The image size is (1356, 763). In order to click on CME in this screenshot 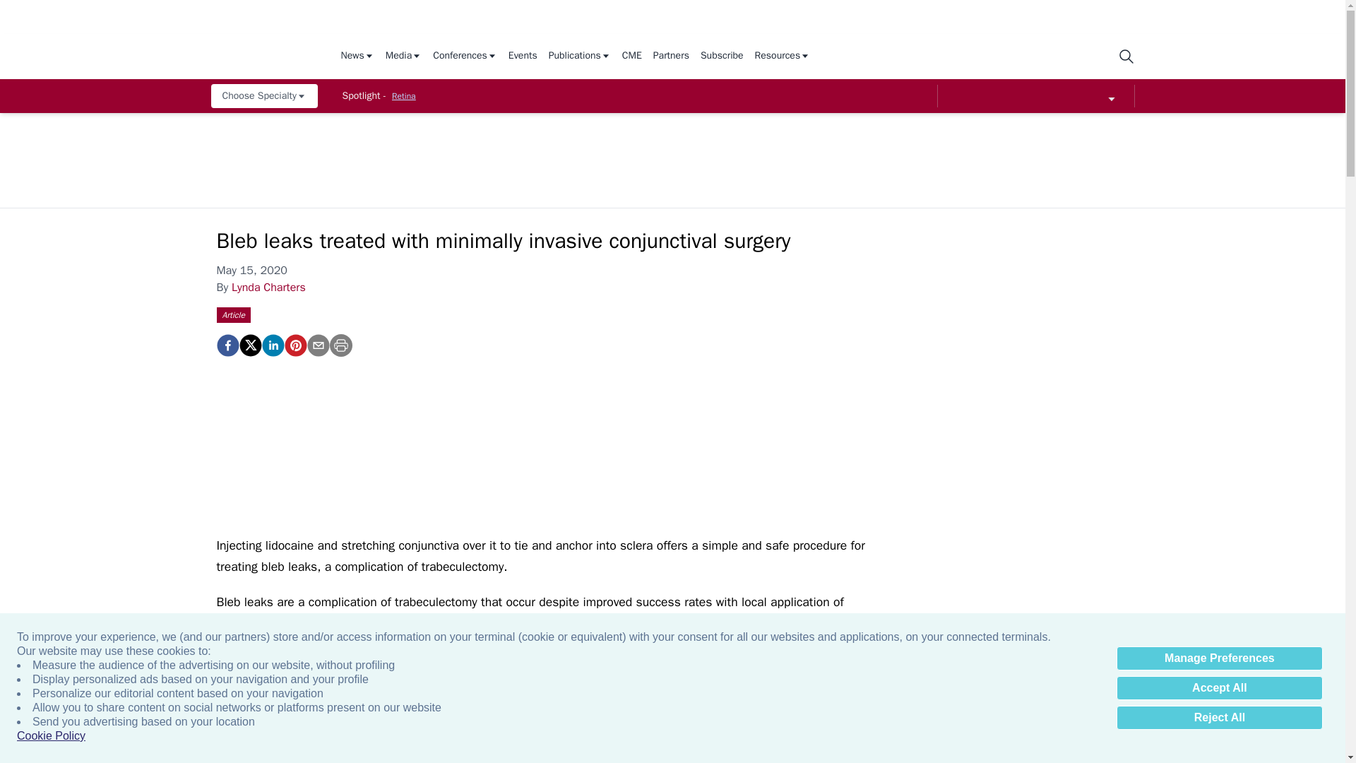, I will do `click(631, 57)`.